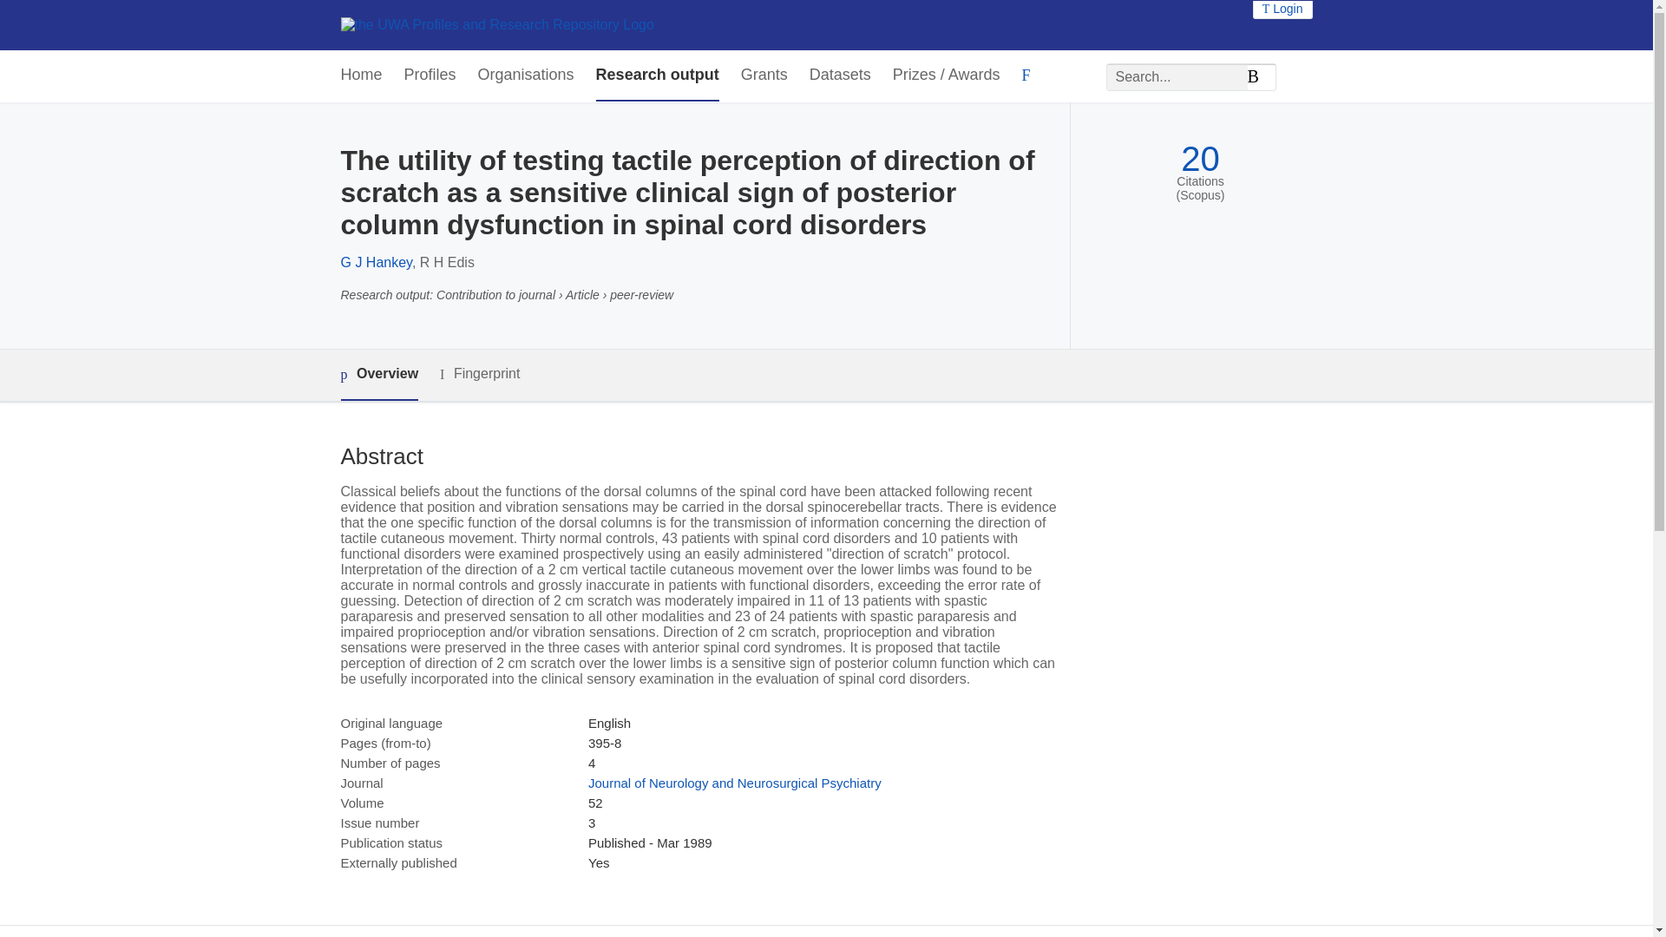  Describe the element at coordinates (479, 374) in the screenshot. I see `Fingerprint` at that location.